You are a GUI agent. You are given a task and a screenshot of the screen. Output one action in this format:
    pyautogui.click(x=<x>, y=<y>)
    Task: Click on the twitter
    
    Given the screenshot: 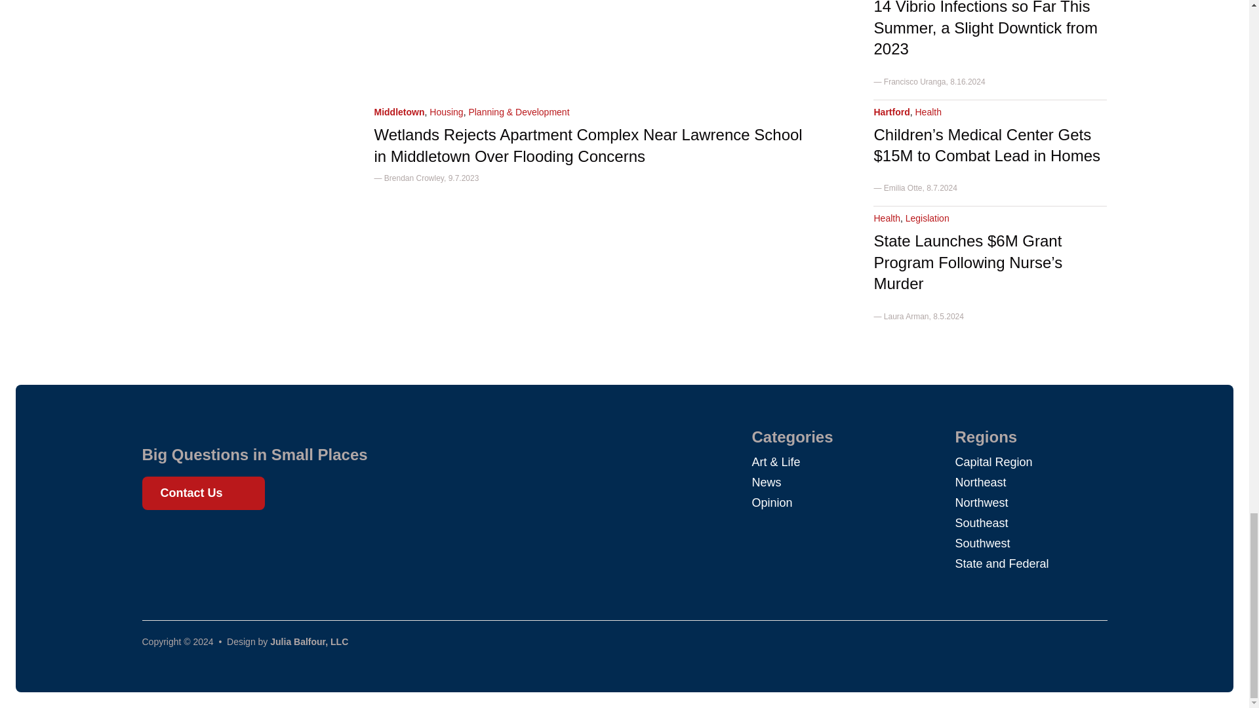 What is the action you would take?
    pyautogui.click(x=182, y=540)
    